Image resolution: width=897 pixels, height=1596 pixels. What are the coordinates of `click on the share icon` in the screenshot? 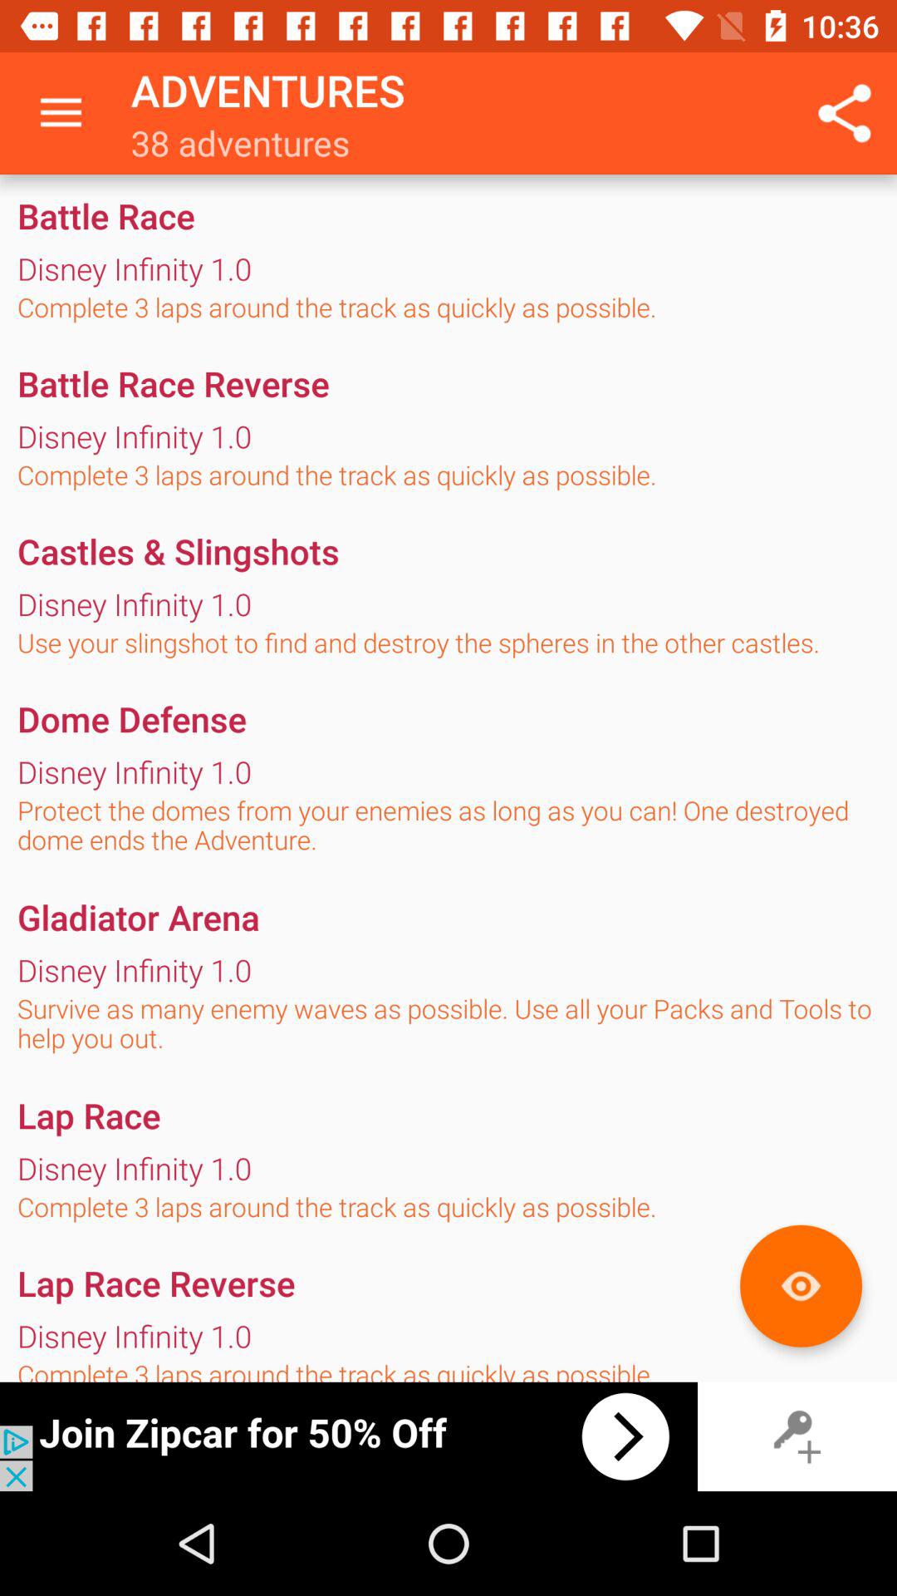 It's located at (844, 113).